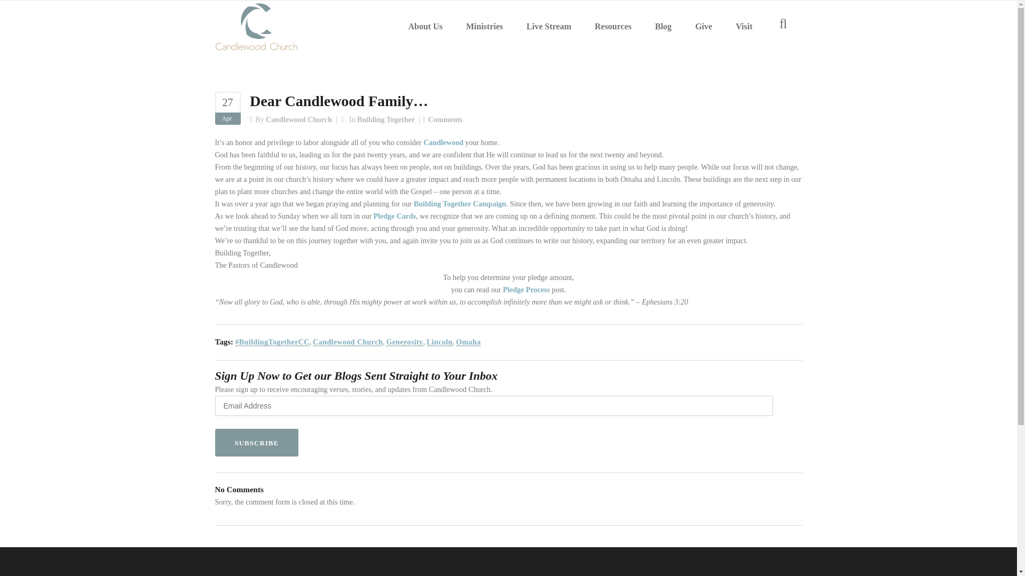 The image size is (1025, 576). Describe the element at coordinates (613, 27) in the screenshot. I see `Resources` at that location.